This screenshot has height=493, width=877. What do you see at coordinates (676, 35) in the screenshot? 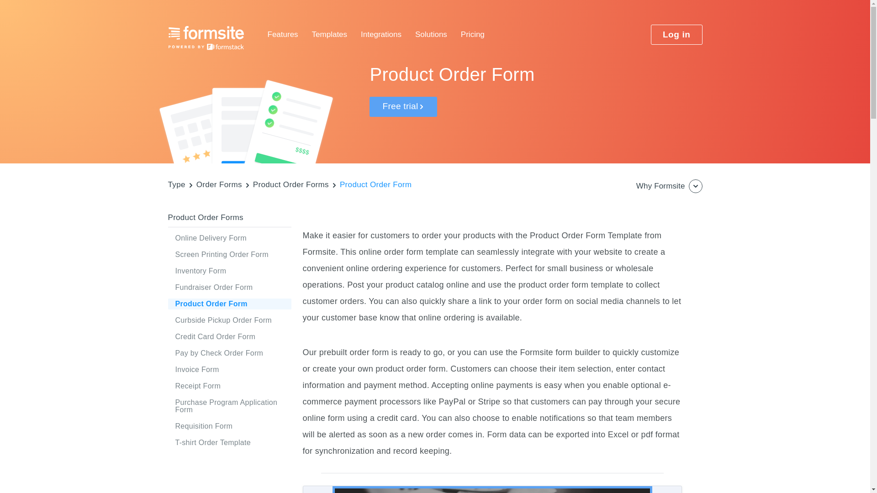
I see `Log in` at bounding box center [676, 35].